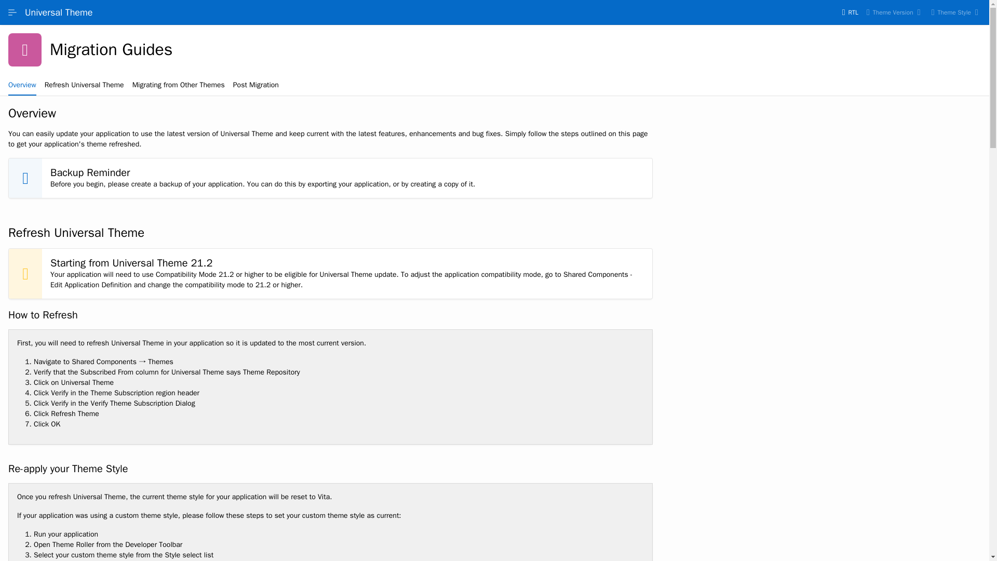  I want to click on Theme Style, so click(955, 12).